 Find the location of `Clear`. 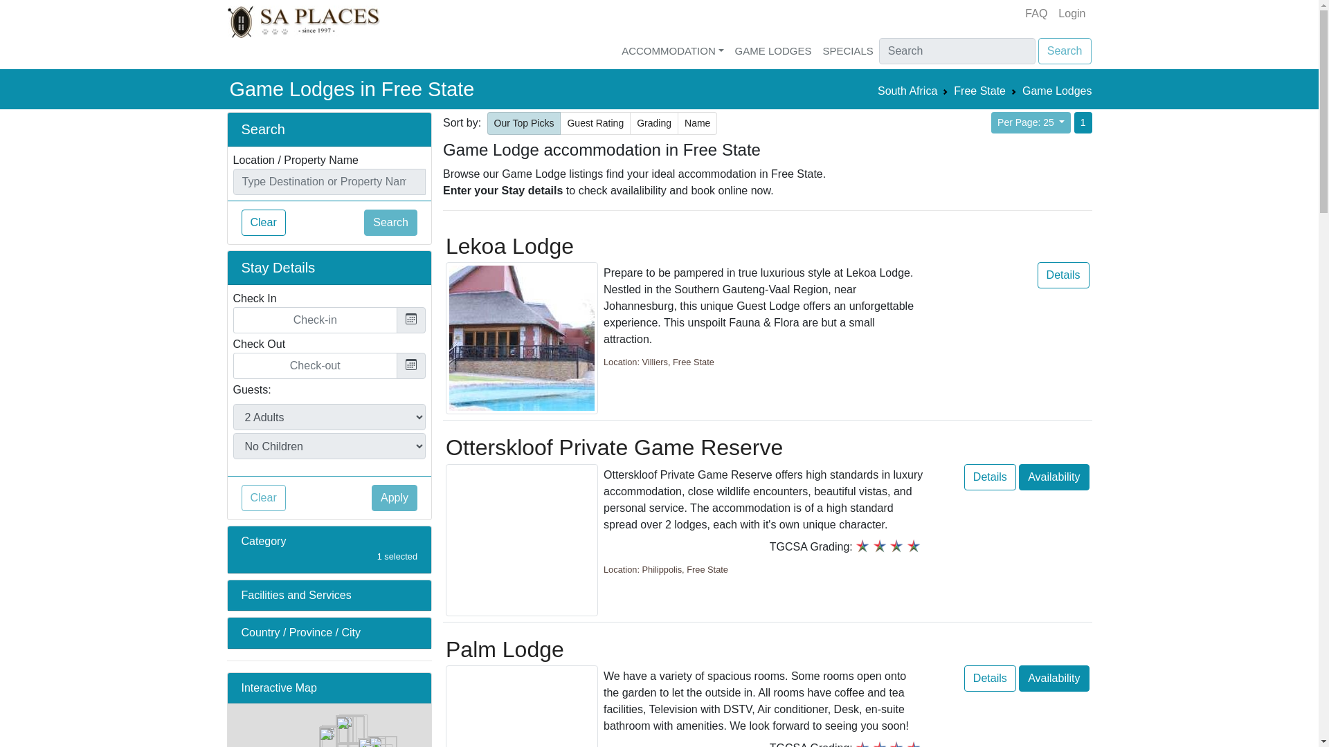

Clear is located at coordinates (263, 223).